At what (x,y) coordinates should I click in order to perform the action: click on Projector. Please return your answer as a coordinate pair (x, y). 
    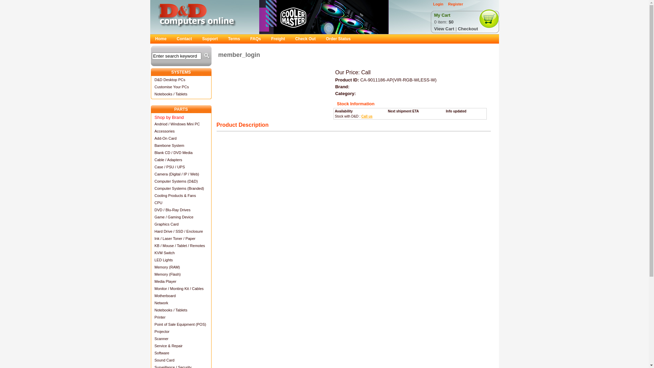
    Looking at the image, I should click on (181, 331).